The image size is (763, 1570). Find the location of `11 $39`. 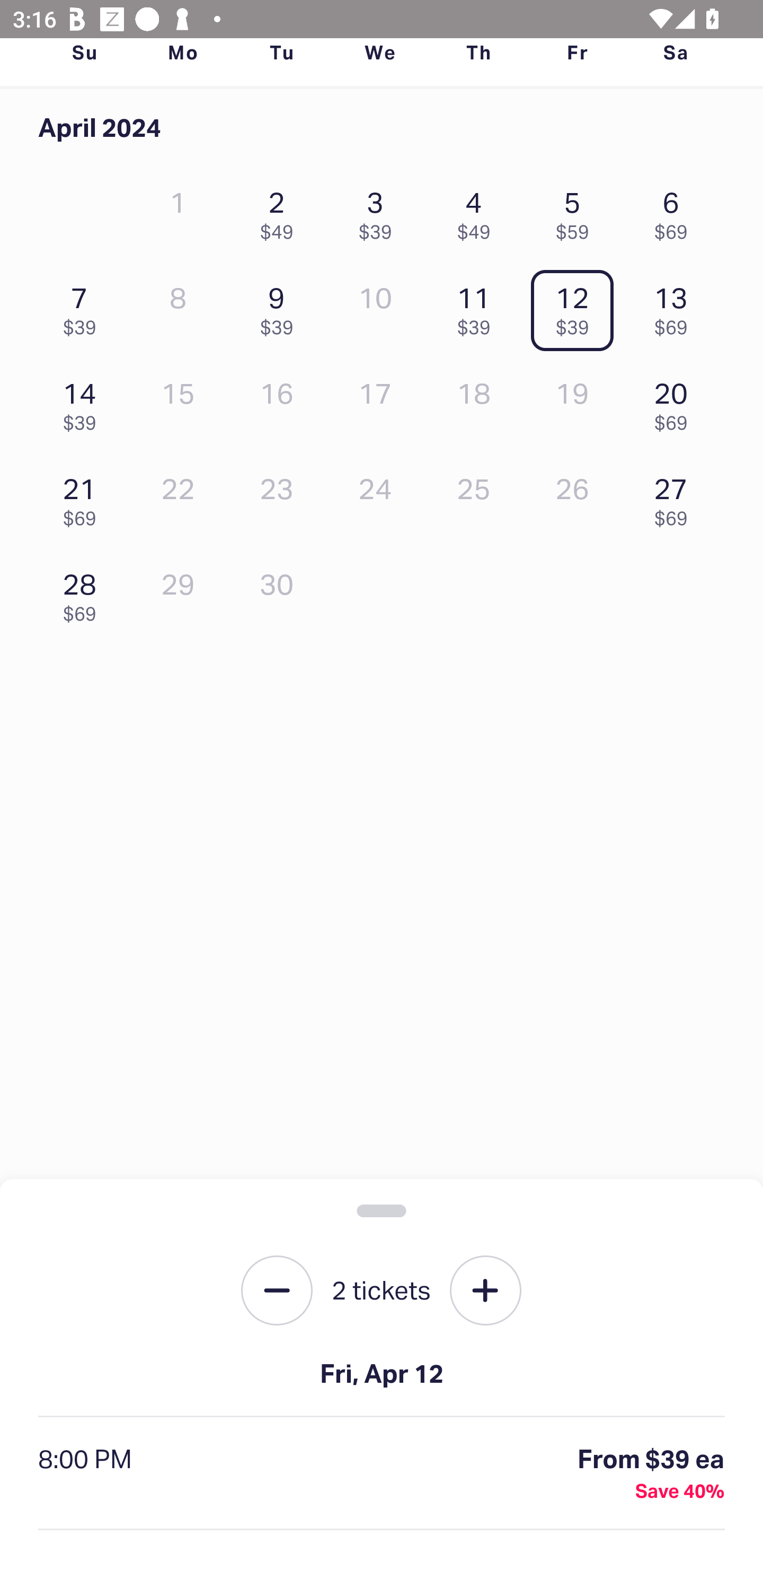

11 $39 is located at coordinates (478, 307).